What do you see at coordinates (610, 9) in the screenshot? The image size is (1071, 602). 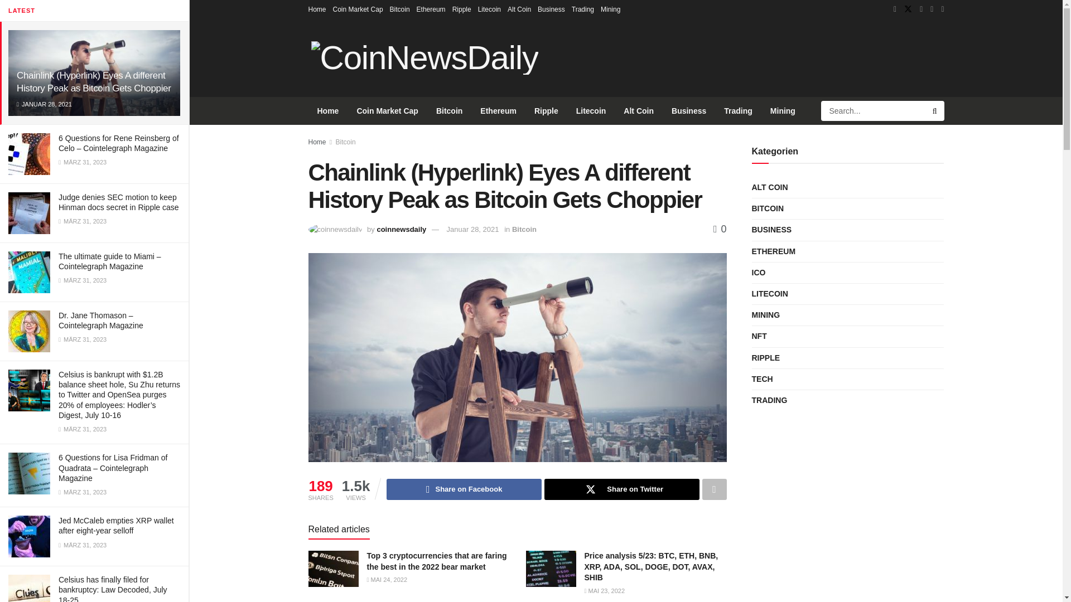 I see `Mining` at bounding box center [610, 9].